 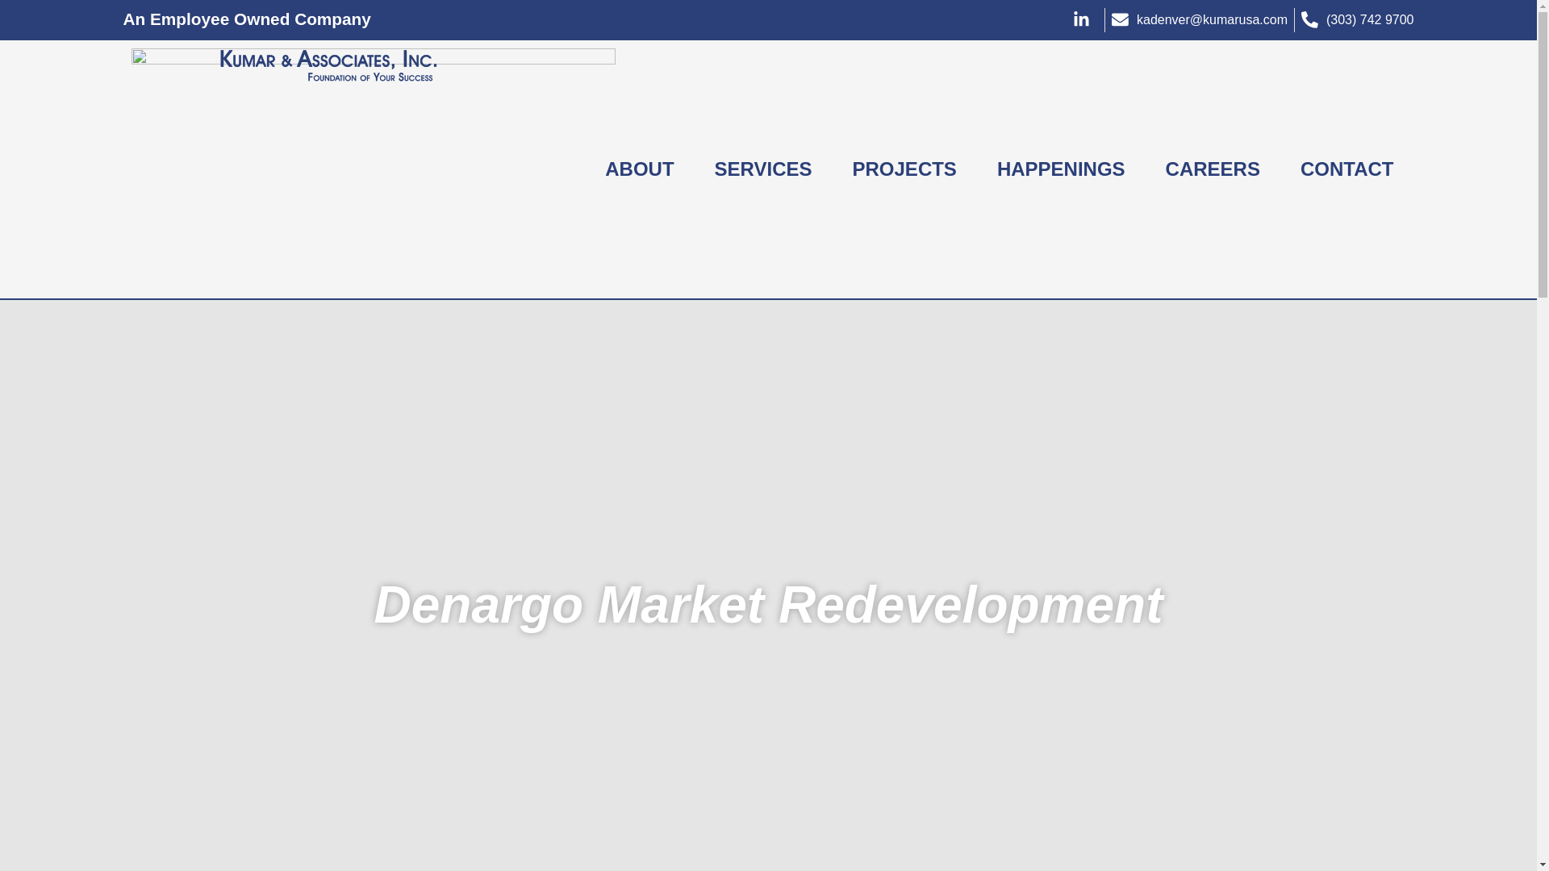 I want to click on CAREERS, so click(x=1213, y=169).